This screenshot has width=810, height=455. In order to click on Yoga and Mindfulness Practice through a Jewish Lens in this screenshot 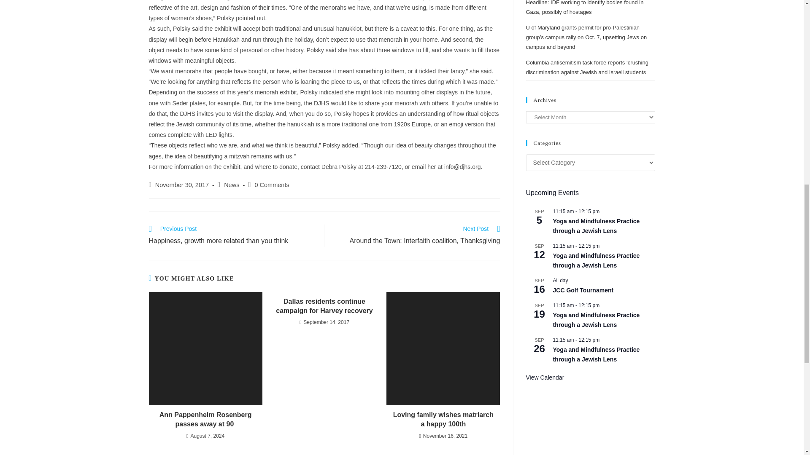, I will do `click(596, 226)`.